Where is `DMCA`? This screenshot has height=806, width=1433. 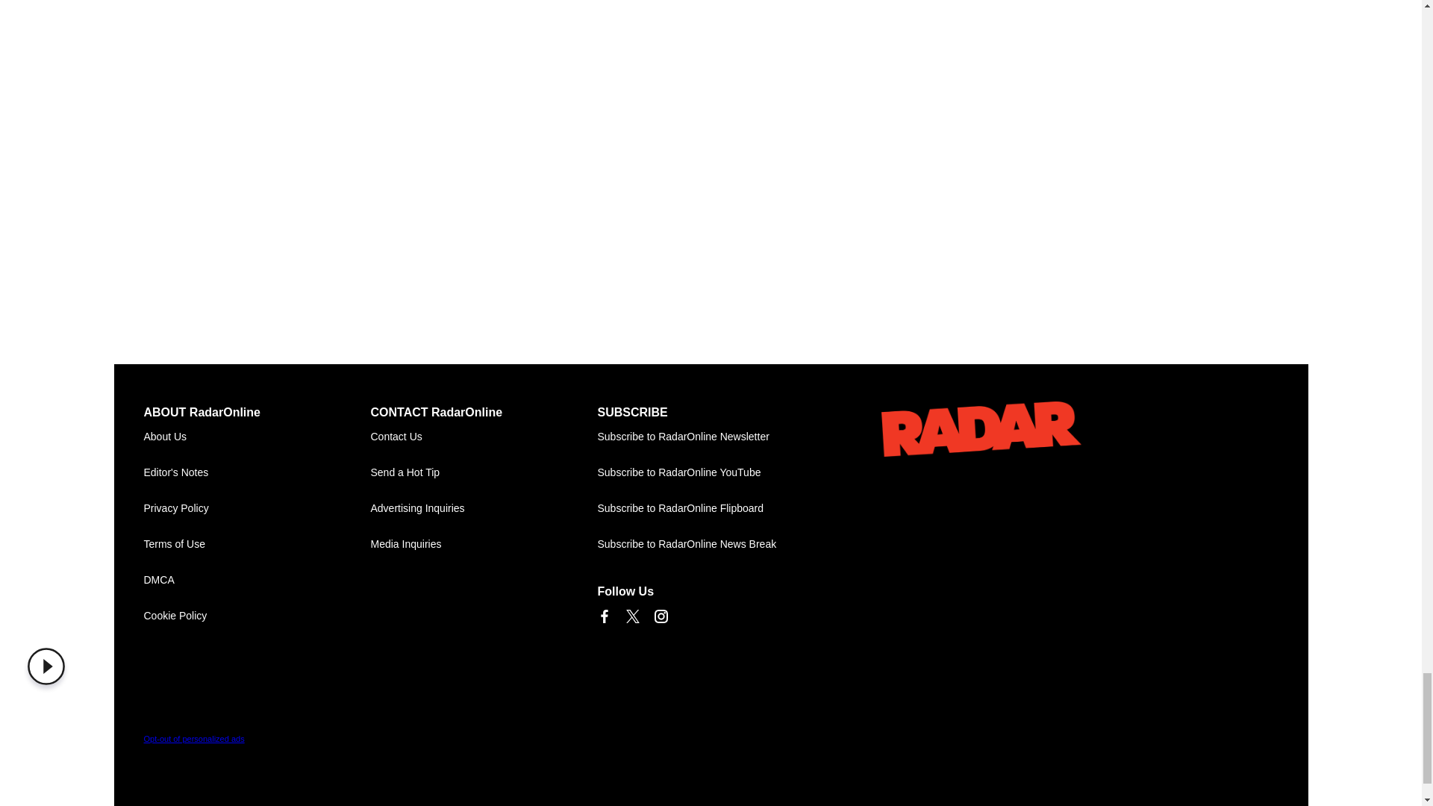
DMCA is located at coordinates (257, 581).